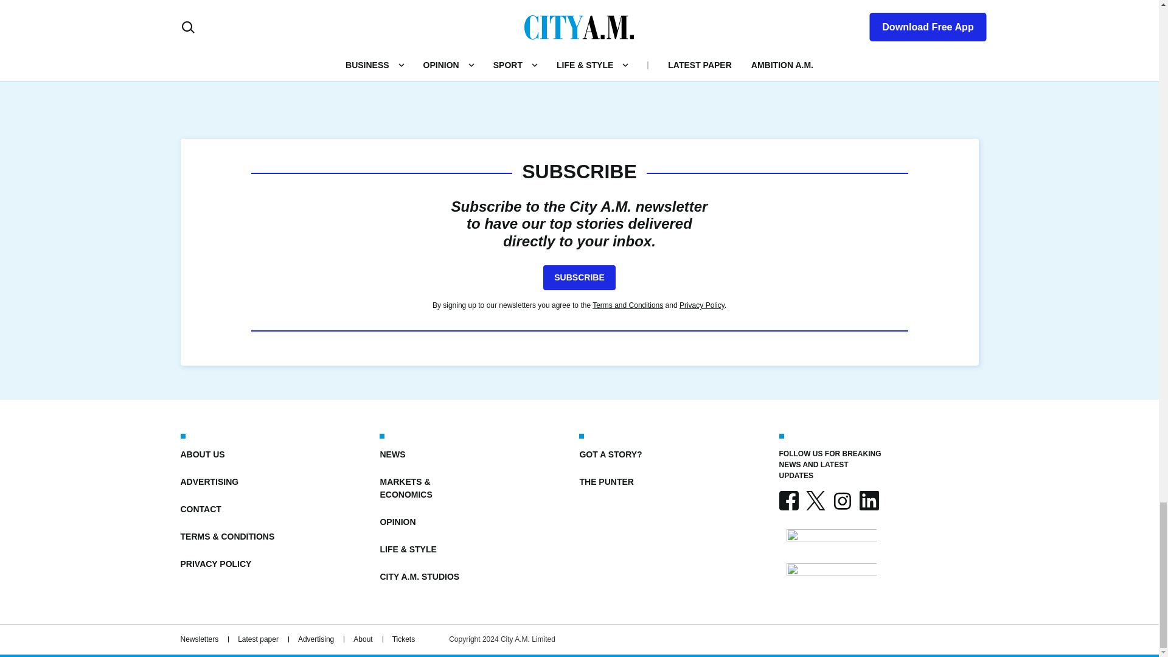 Image resolution: width=1168 pixels, height=657 pixels. Describe the element at coordinates (841, 500) in the screenshot. I see `INSTAGRAM` at that location.